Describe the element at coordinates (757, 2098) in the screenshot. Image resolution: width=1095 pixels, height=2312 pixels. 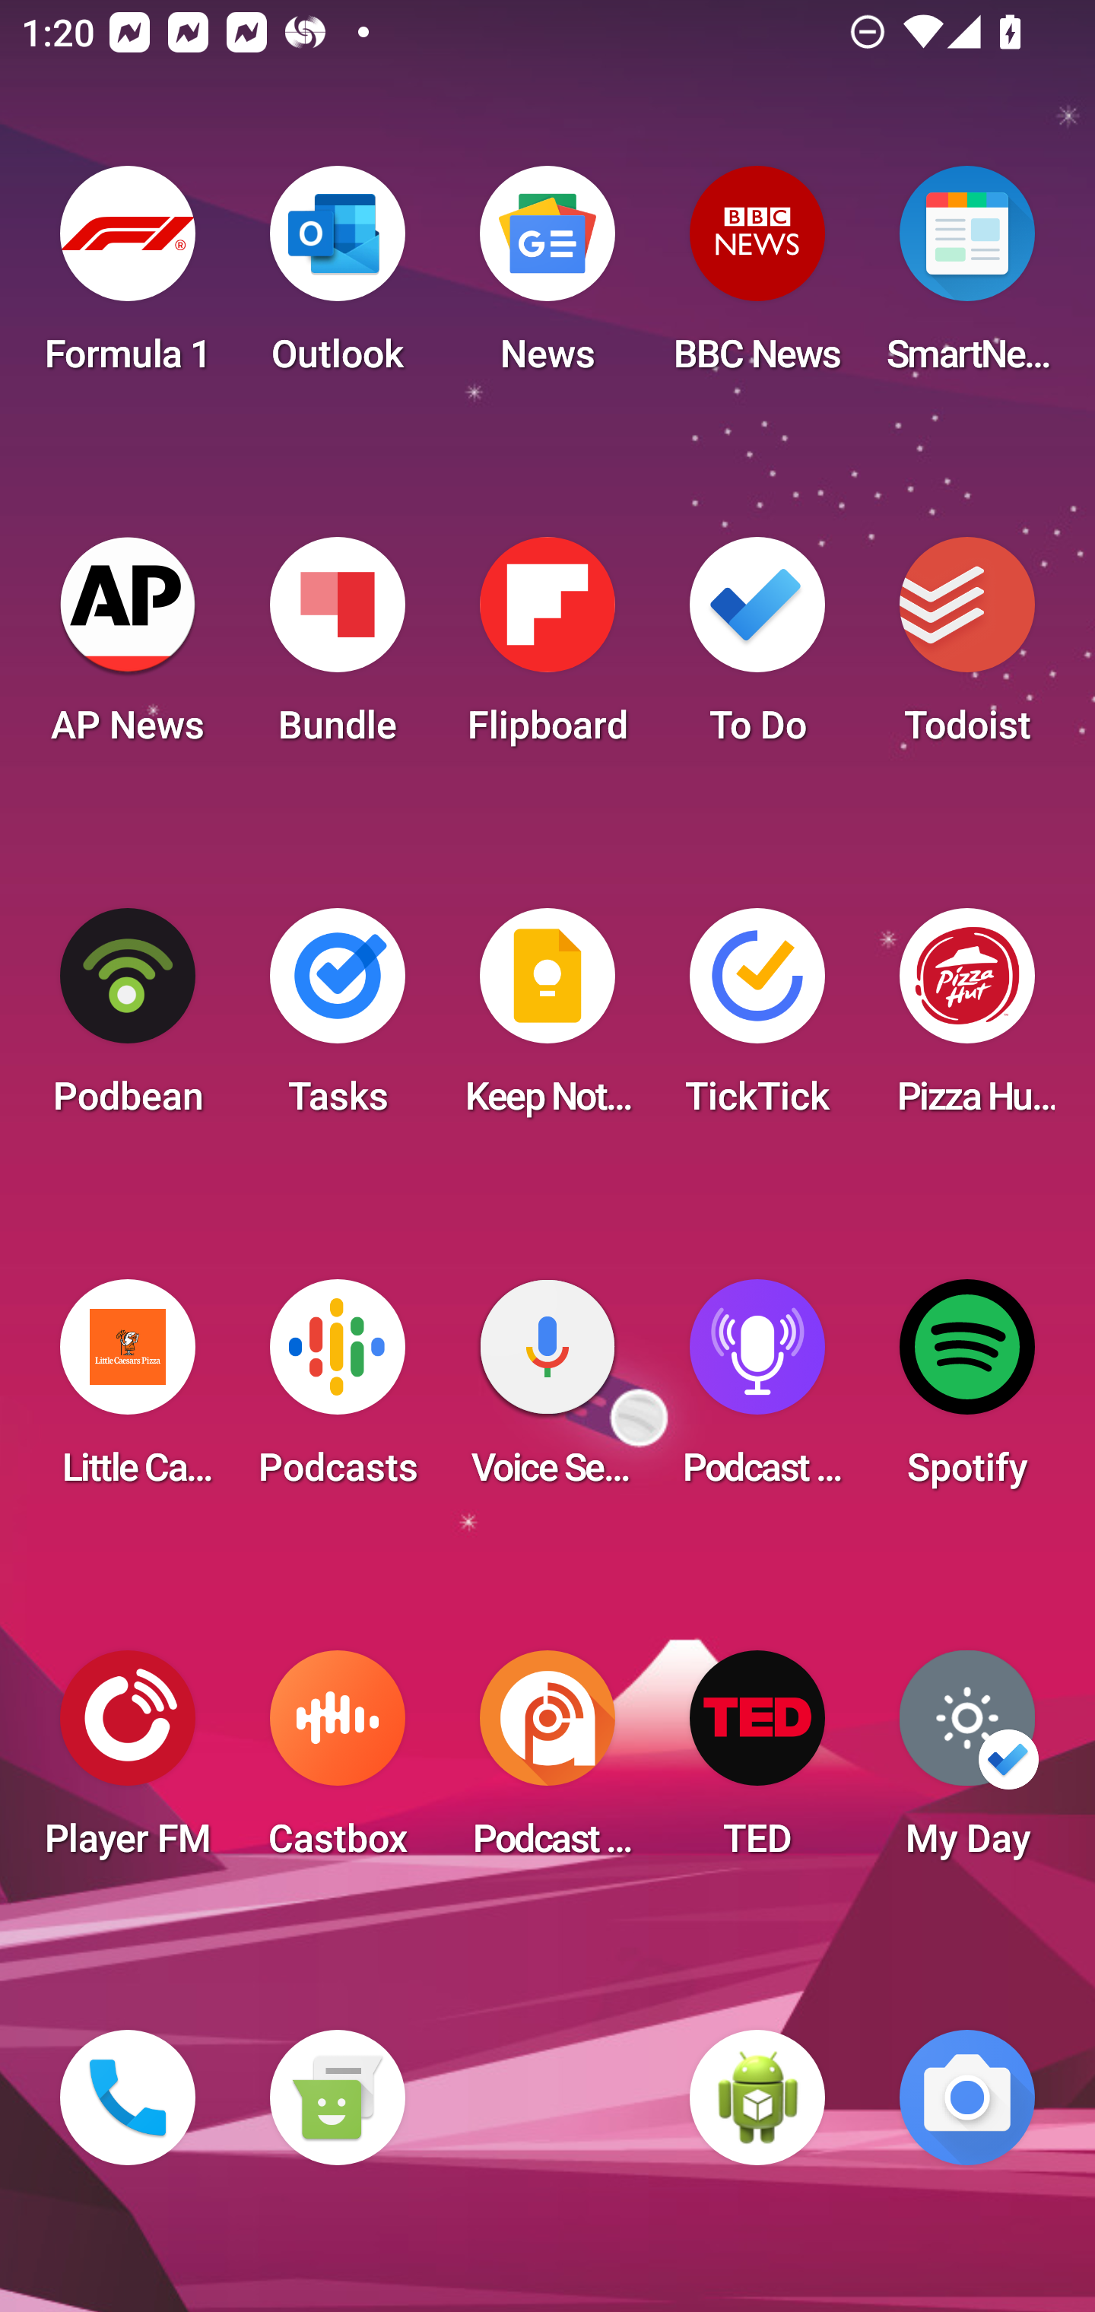
I see `WebView Browser Tester` at that location.